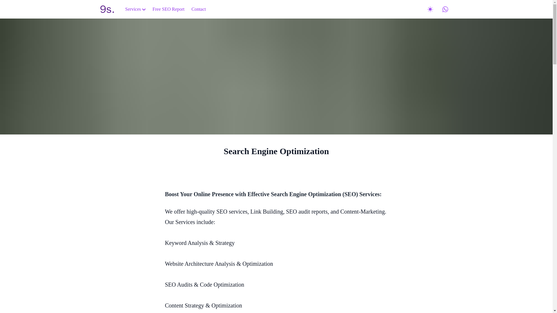 The image size is (557, 313). I want to click on Contact, so click(199, 9).